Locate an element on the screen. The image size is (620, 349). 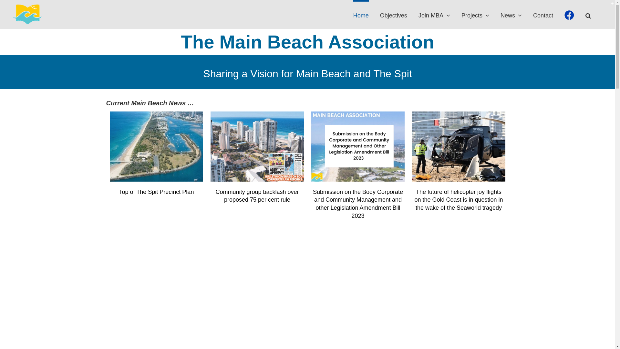
Objectives is located at coordinates (394, 15).